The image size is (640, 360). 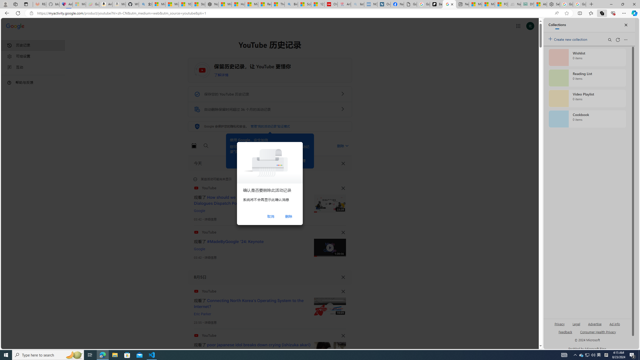 What do you see at coordinates (357, 4) in the screenshot?
I see `list of asthma inhalers uk - Search - Sleeping` at bounding box center [357, 4].